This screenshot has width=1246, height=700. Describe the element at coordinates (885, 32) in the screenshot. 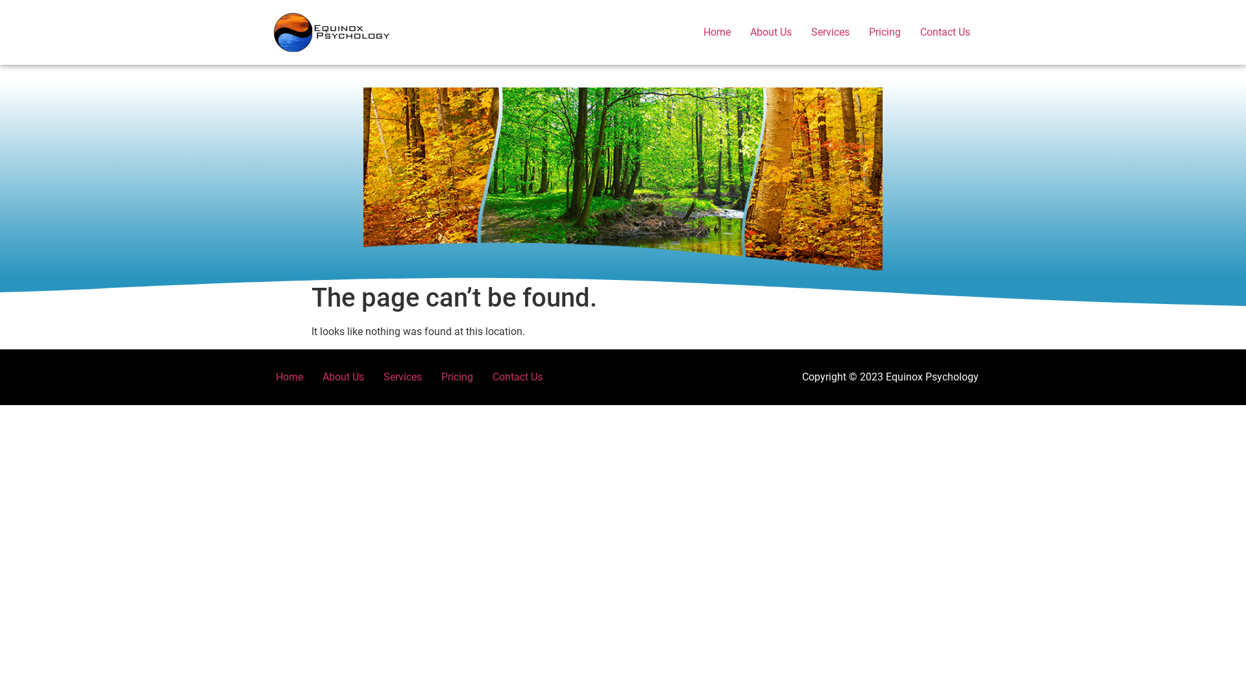

I see `Pricing` at that location.